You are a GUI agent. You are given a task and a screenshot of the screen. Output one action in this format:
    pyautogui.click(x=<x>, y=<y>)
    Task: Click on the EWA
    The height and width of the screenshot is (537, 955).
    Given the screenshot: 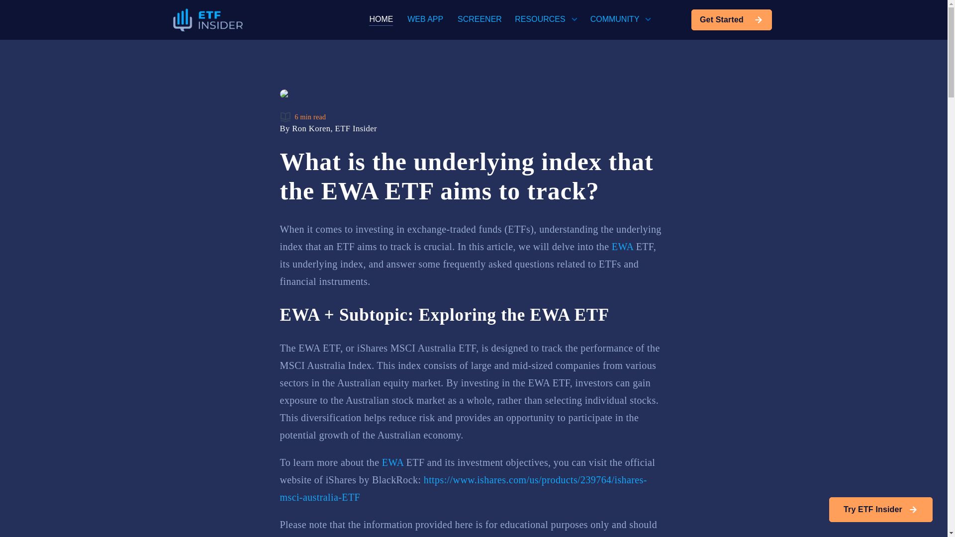 What is the action you would take?
    pyautogui.click(x=392, y=462)
    